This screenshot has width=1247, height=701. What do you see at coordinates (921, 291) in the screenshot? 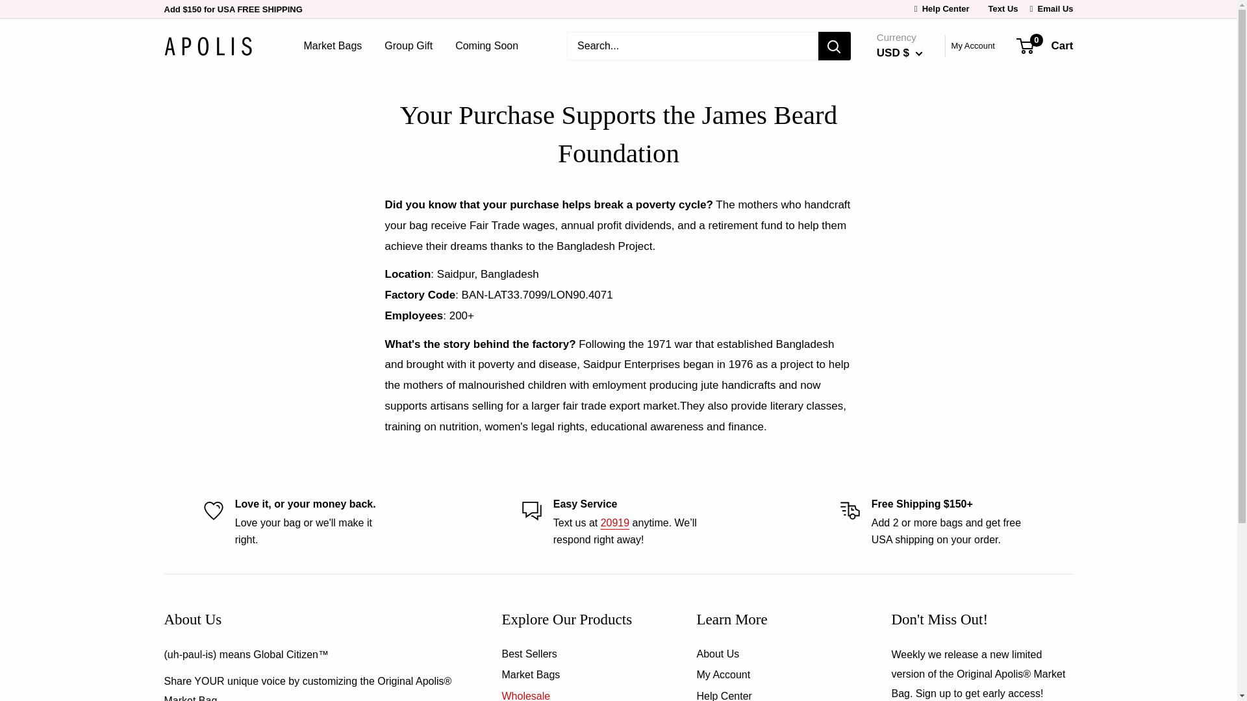
I see `BDT` at bounding box center [921, 291].